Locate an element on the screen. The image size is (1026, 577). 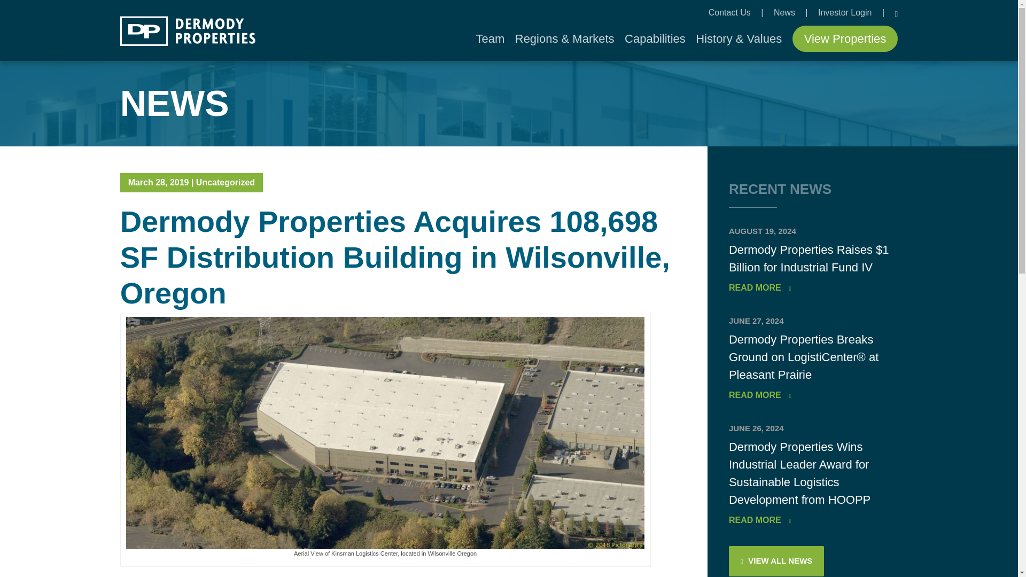
Investor Login is located at coordinates (845, 13).